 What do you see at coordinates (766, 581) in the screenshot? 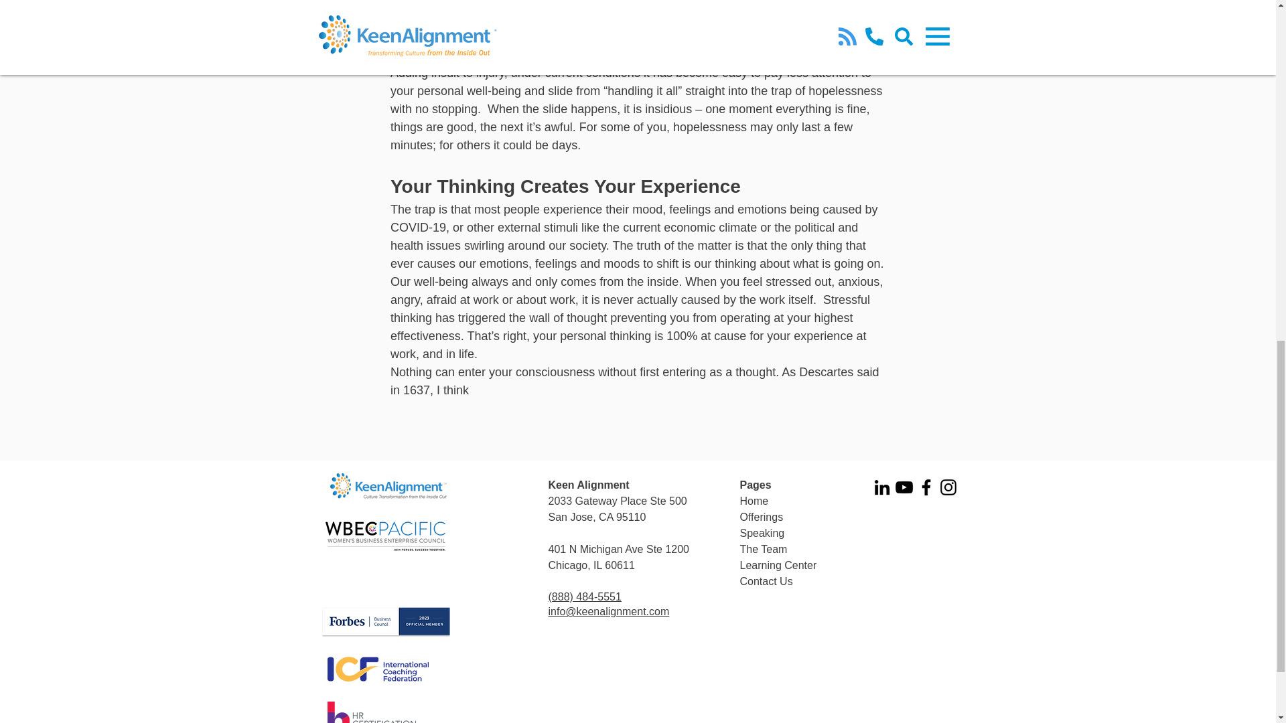
I see `Contact Us` at bounding box center [766, 581].